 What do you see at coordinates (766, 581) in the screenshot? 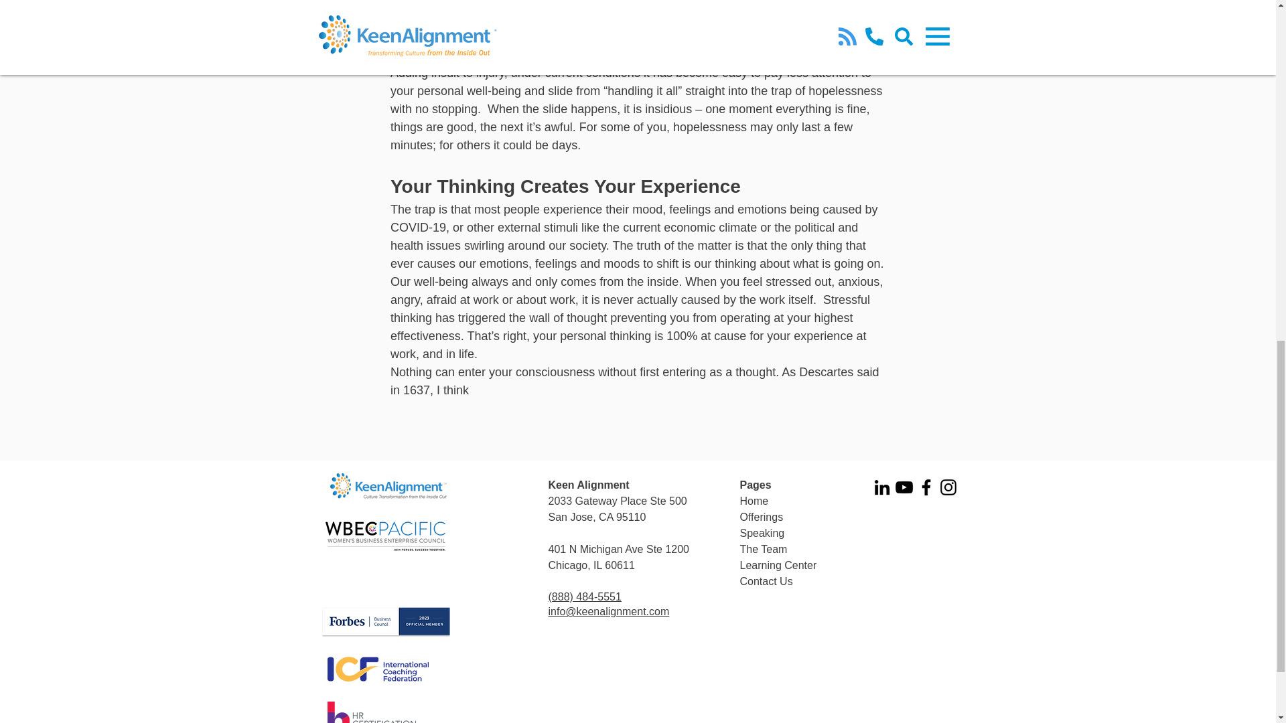
I see `Contact Us` at bounding box center [766, 581].